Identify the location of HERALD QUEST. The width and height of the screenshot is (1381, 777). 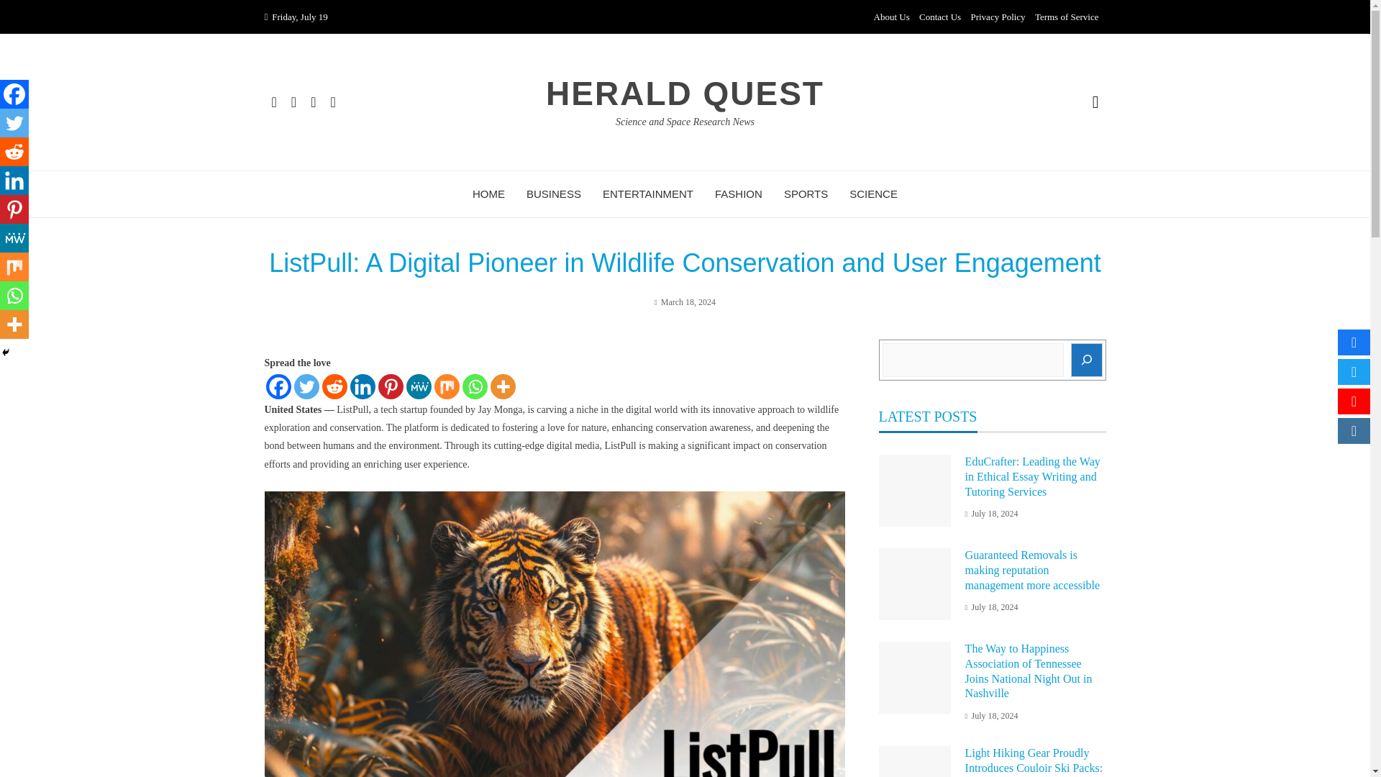
(685, 93).